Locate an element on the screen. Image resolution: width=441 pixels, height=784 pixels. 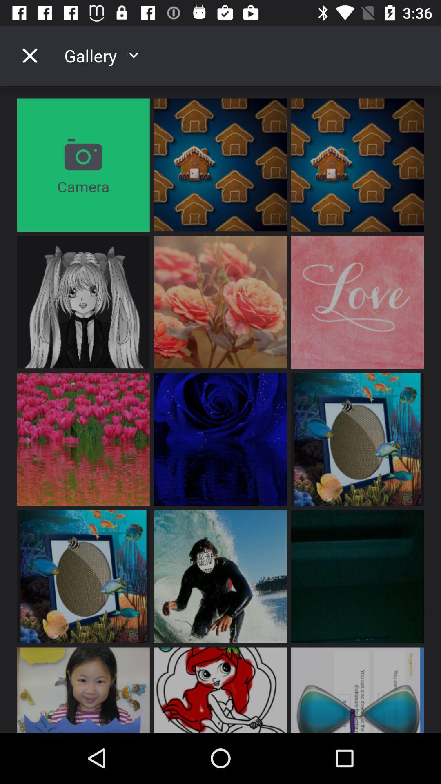
go to the first image is located at coordinates (220, 165).